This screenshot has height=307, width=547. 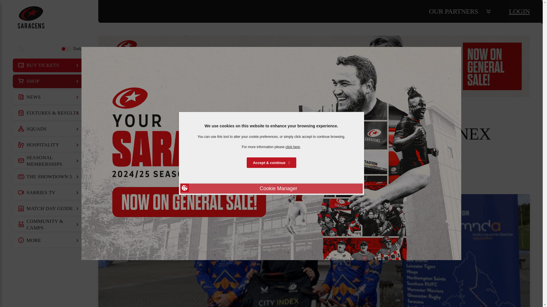 What do you see at coordinates (49, 129) in the screenshot?
I see `SQUADS` at bounding box center [49, 129].